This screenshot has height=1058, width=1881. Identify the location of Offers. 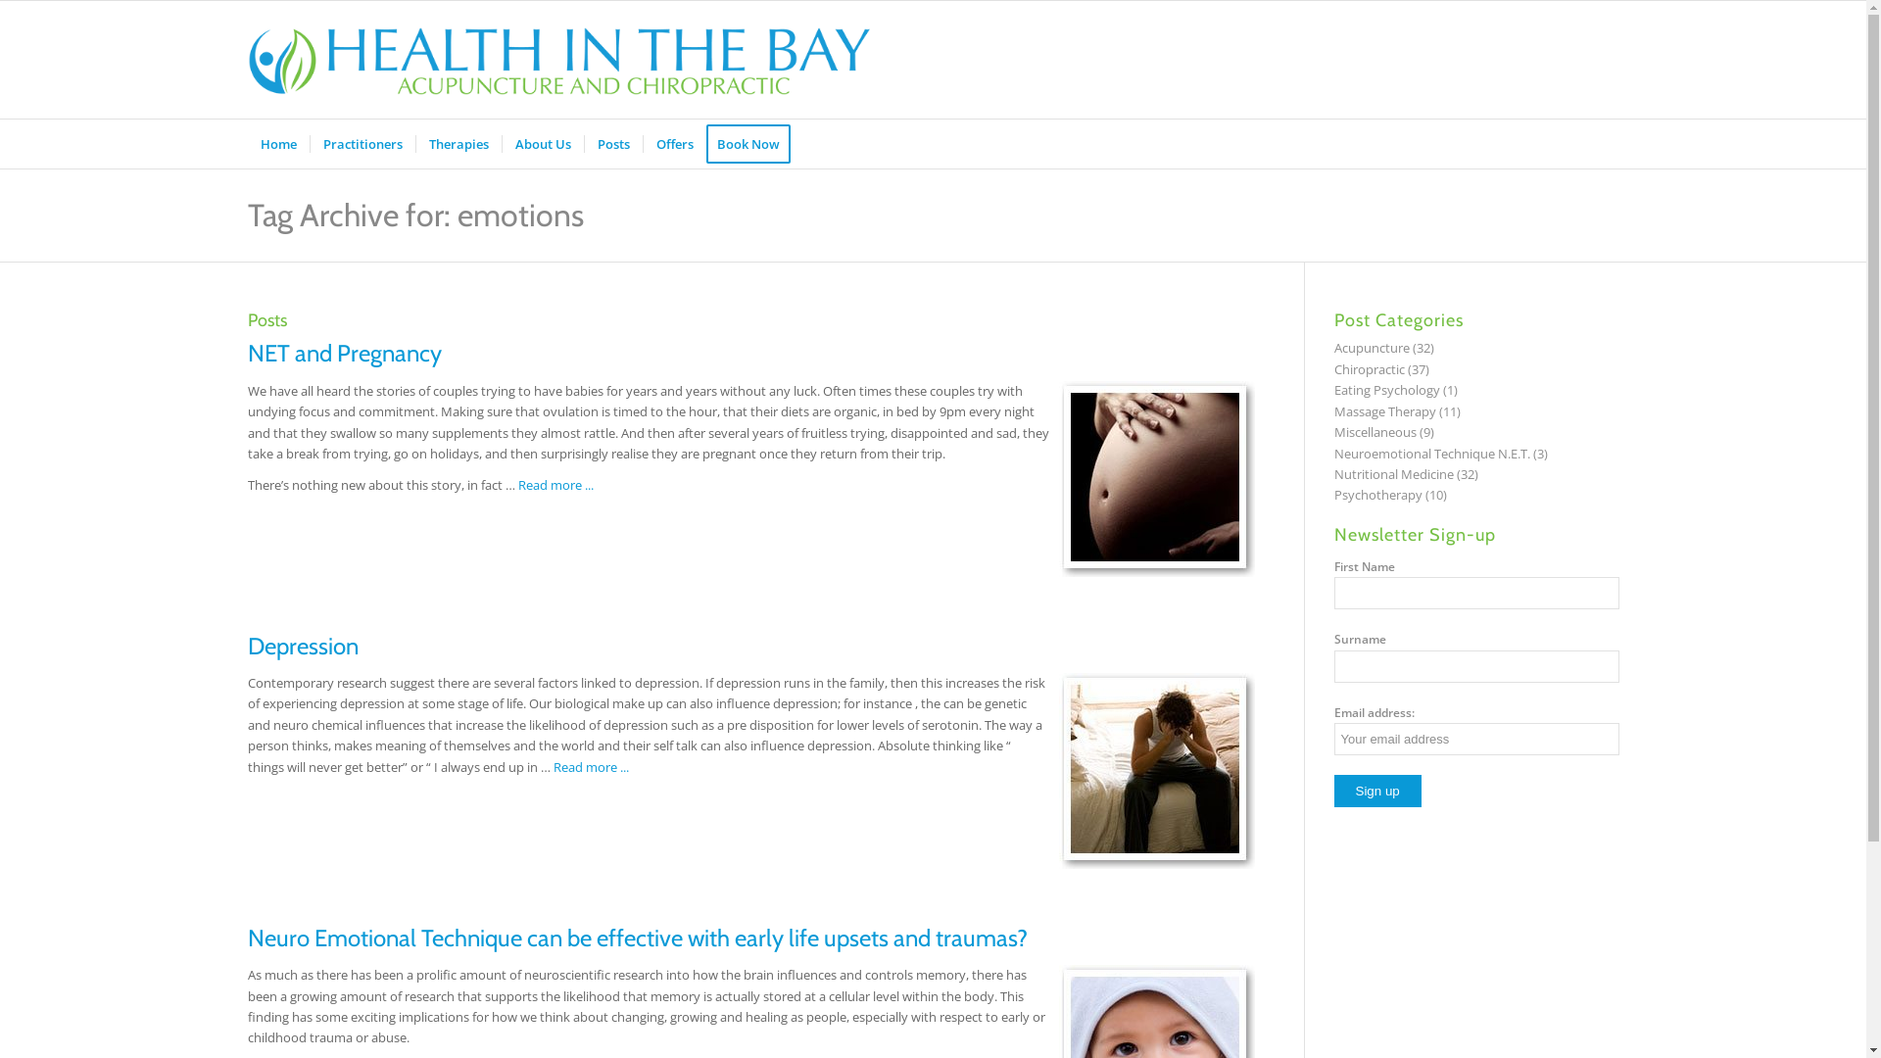
(674, 144).